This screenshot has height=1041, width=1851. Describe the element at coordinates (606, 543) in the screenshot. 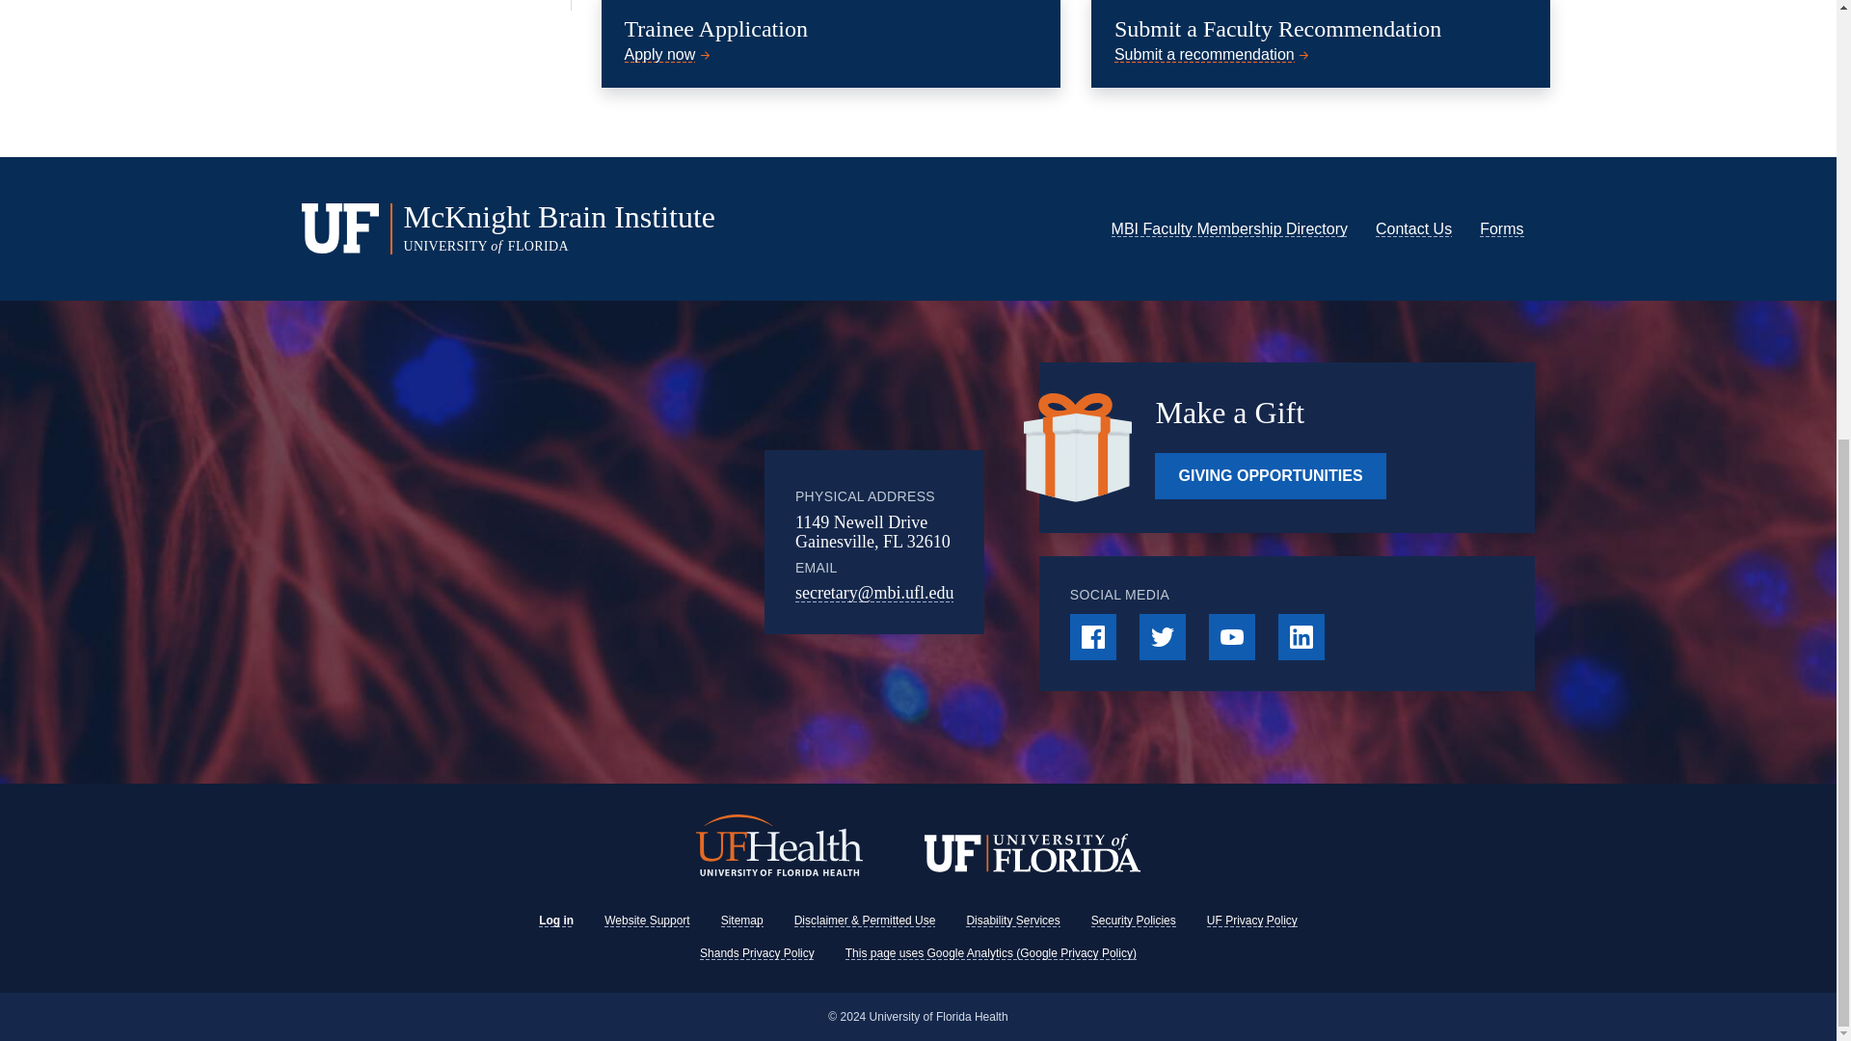

I see `Google Maps Embed` at that location.